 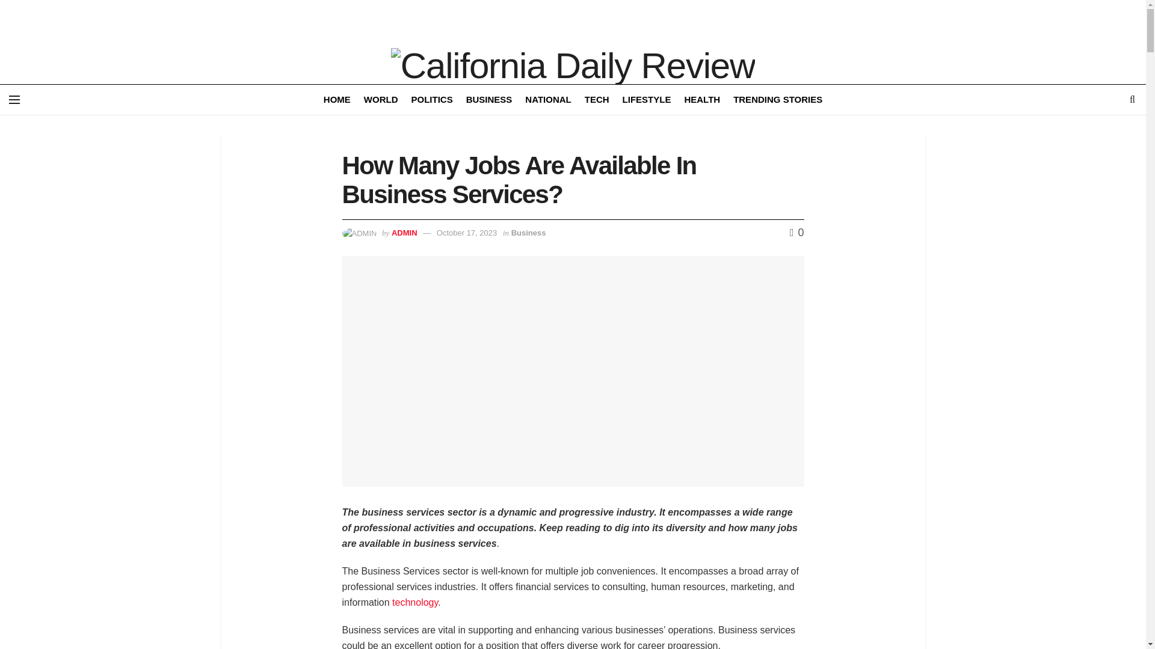 I want to click on TRENDING STORIES, so click(x=778, y=100).